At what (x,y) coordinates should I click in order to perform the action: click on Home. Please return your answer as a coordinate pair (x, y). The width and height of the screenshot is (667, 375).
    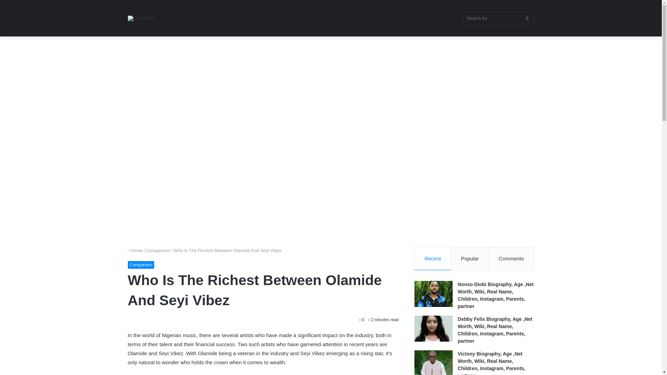
    Looking at the image, I should click on (135, 250).